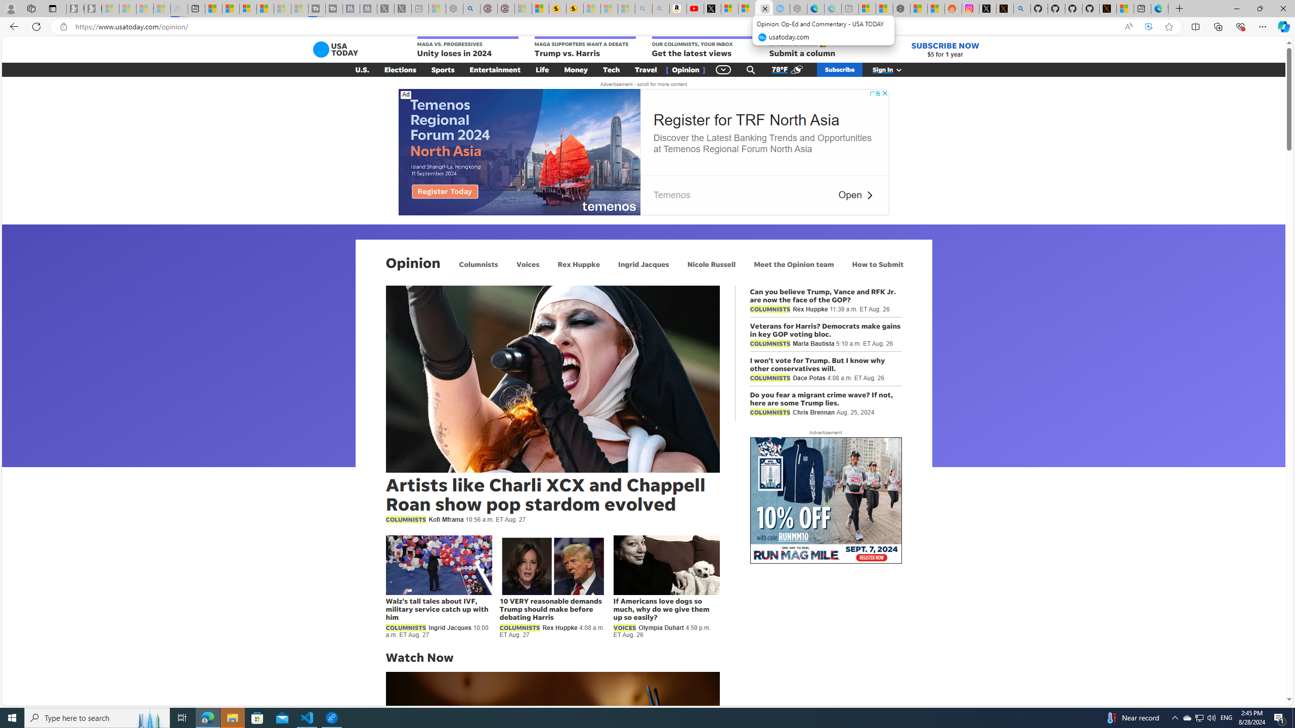  I want to click on Search, so click(751, 70).